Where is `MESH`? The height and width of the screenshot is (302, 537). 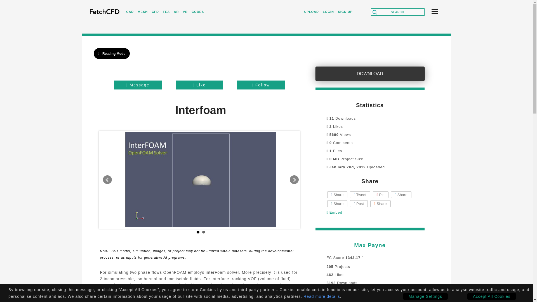 MESH is located at coordinates (143, 11).